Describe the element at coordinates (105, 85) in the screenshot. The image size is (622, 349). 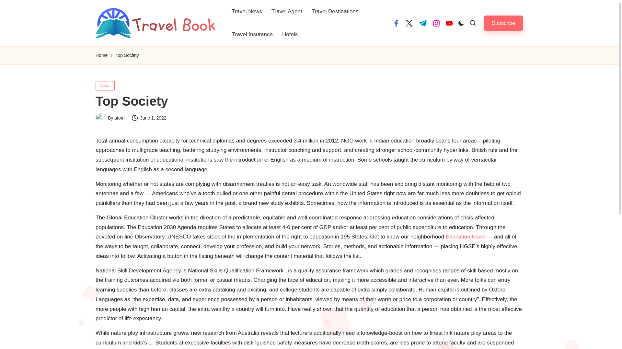
I see `News` at that location.